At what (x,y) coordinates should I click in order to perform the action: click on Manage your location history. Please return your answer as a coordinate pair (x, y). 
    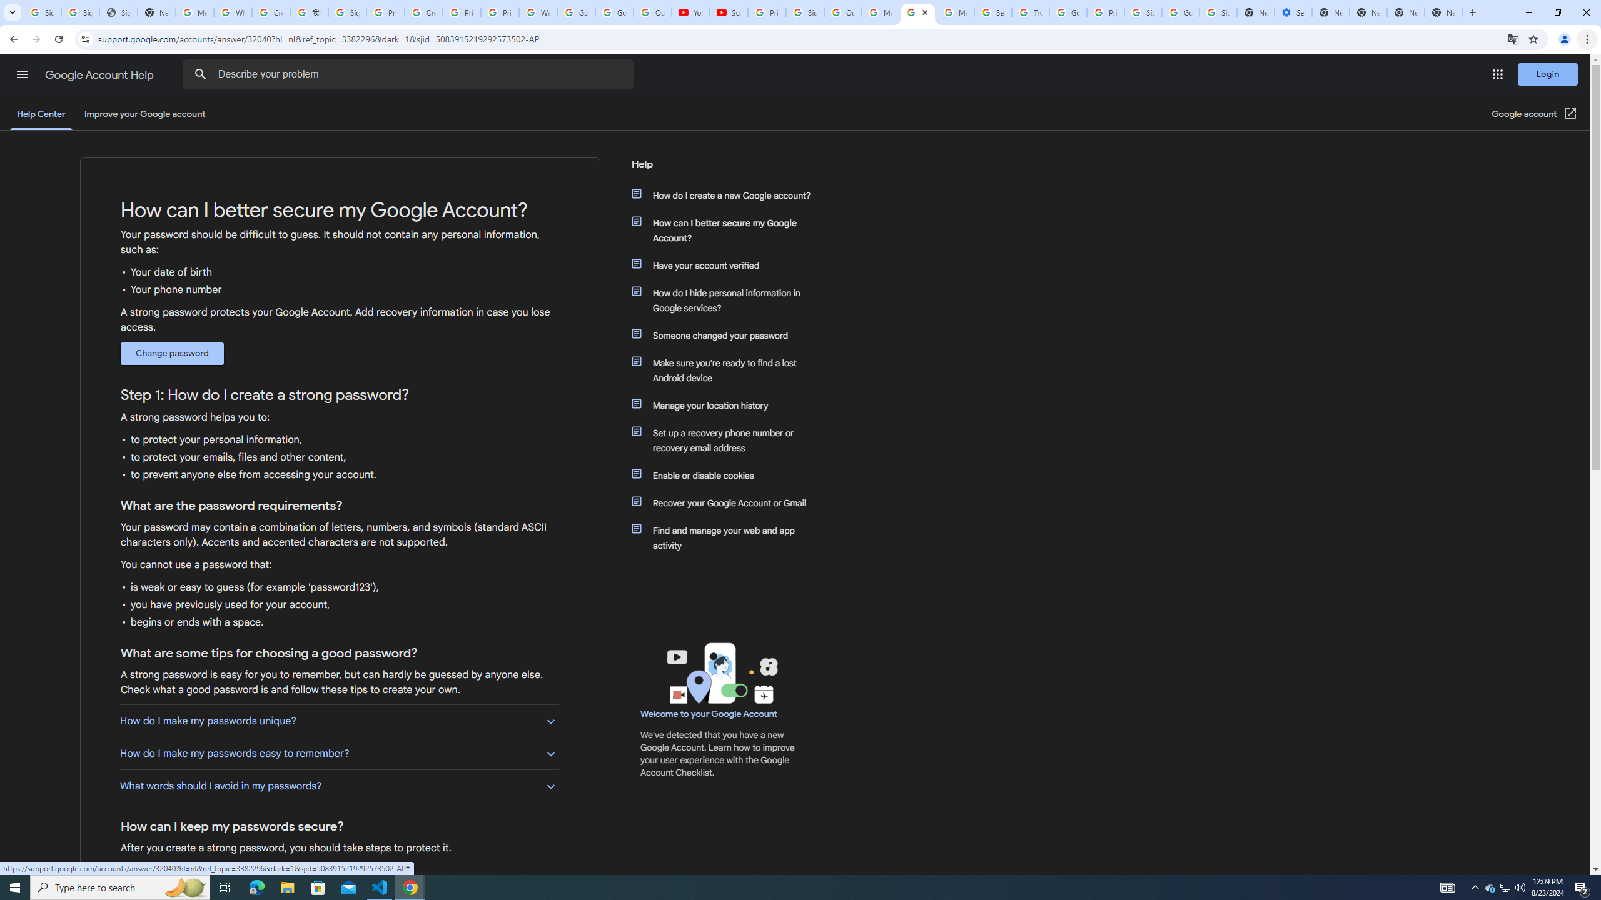
    Looking at the image, I should click on (727, 405).